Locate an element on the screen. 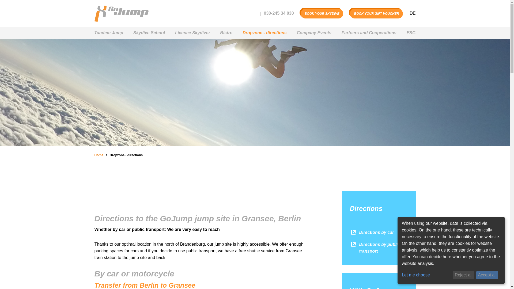 This screenshot has width=514, height=289. Dropzone - directions is located at coordinates (264, 33).